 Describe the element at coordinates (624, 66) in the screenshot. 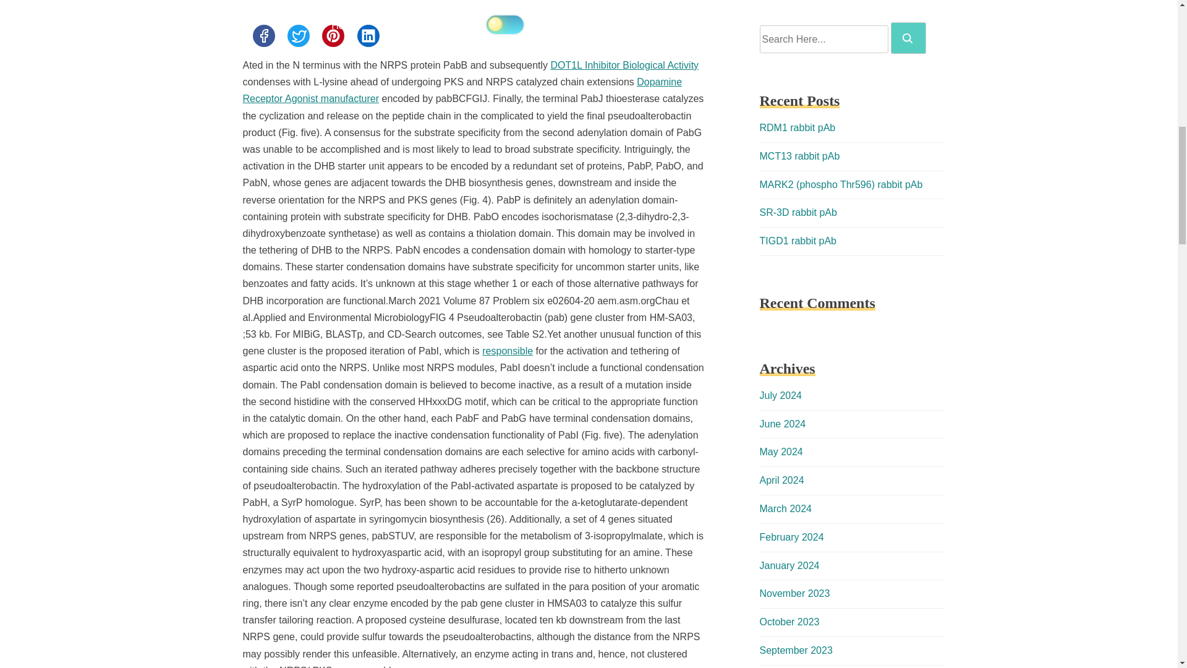

I see `DOT1L Inhibitor Biological Activity` at that location.